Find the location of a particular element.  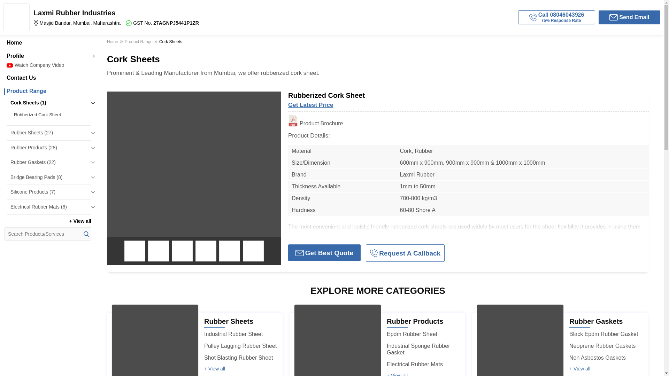

Contact Us is located at coordinates (47, 78).